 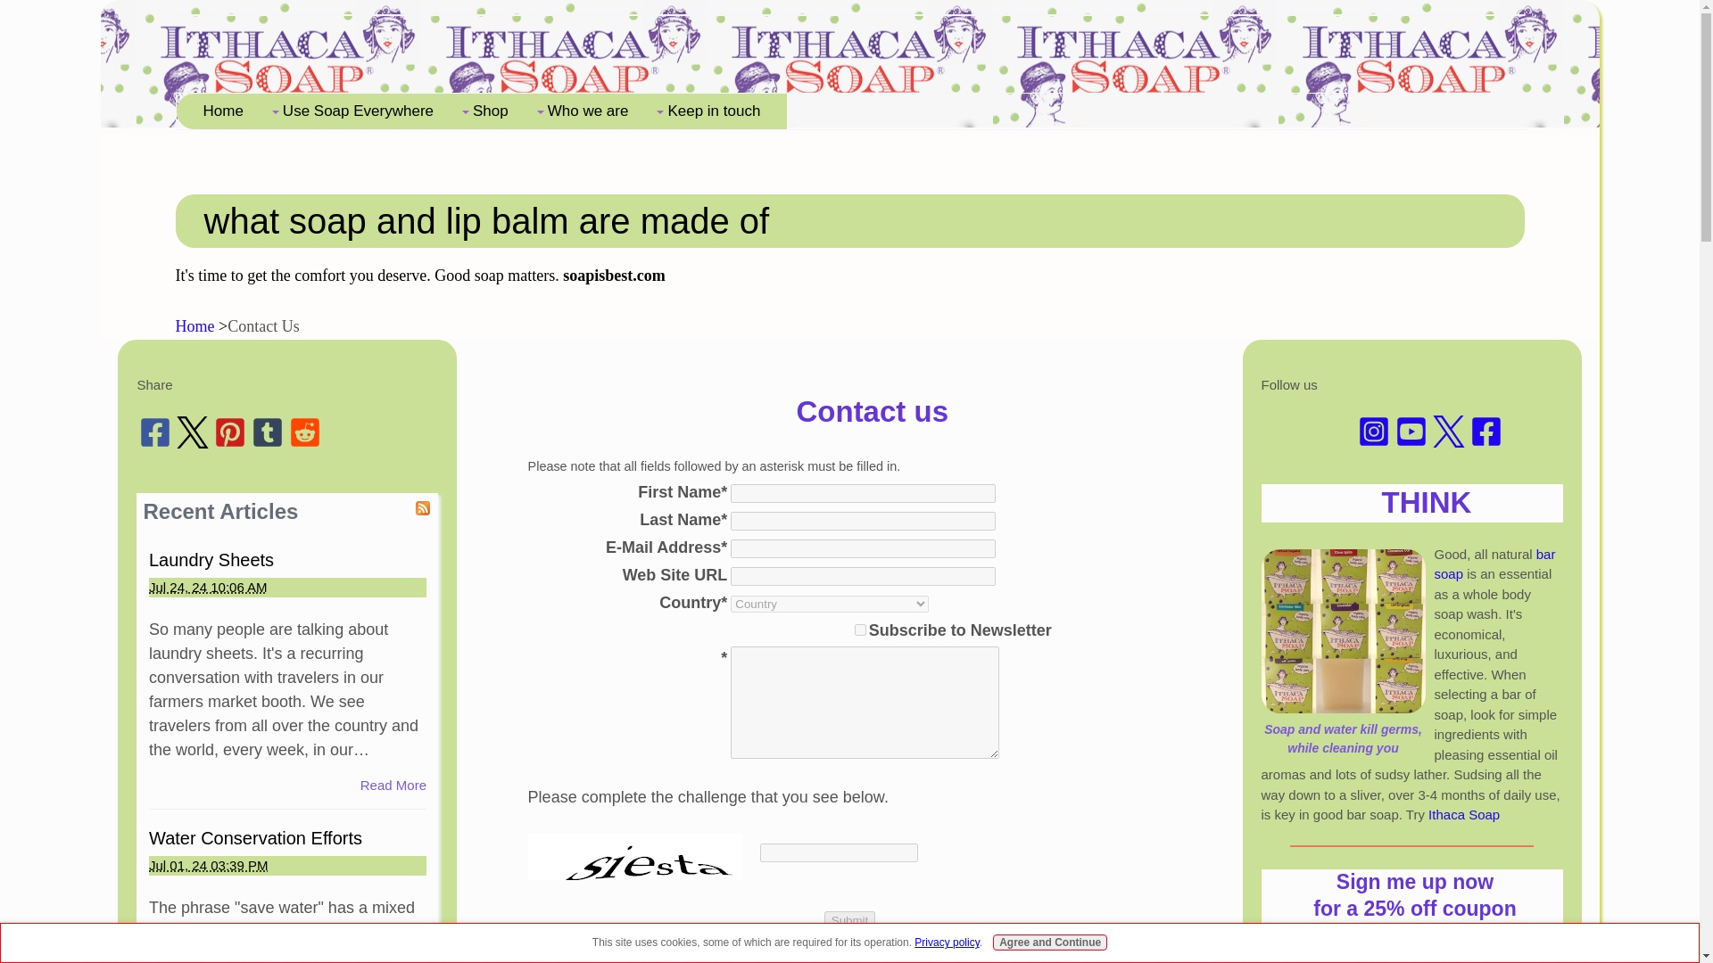 I want to click on Go to Wash Your Hands, so click(x=1343, y=728).